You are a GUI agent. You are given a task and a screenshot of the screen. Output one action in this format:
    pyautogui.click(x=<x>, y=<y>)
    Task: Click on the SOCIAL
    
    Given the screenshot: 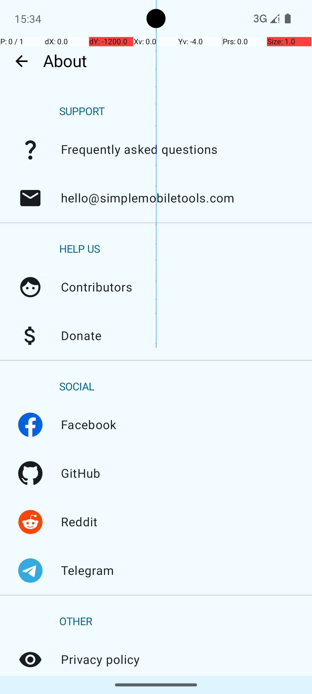 What is the action you would take?
    pyautogui.click(x=77, y=387)
    